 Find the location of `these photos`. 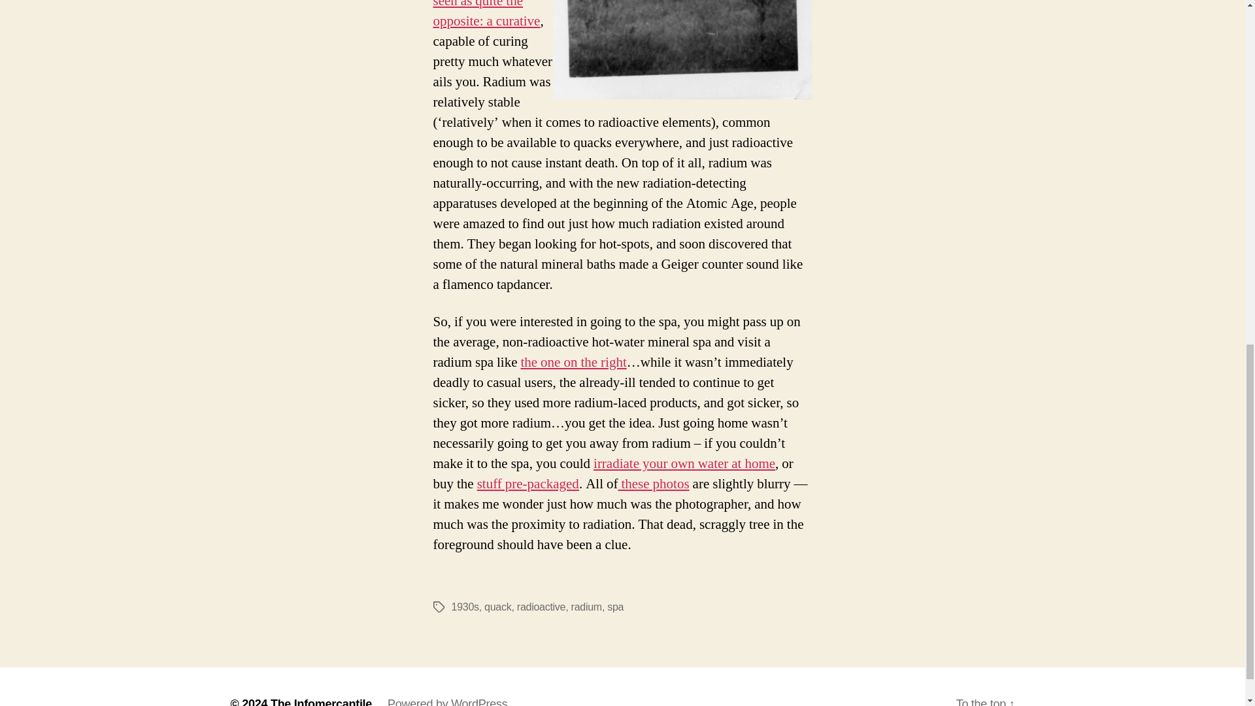

these photos is located at coordinates (653, 484).